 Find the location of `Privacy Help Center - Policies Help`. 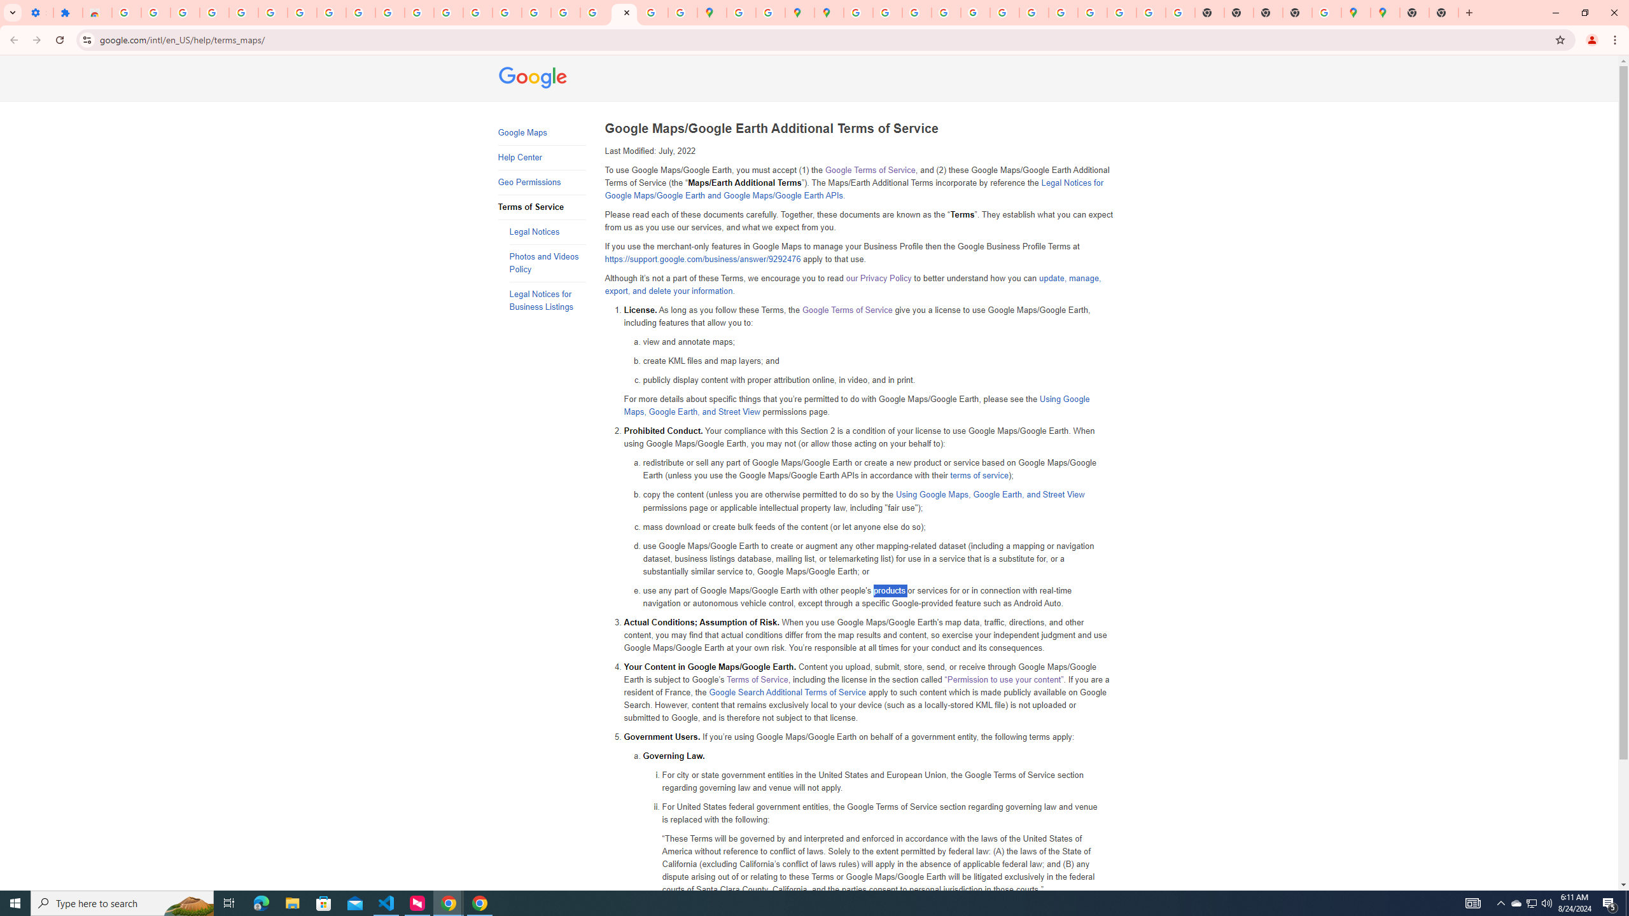

Privacy Help Center - Policies Help is located at coordinates (916, 13).